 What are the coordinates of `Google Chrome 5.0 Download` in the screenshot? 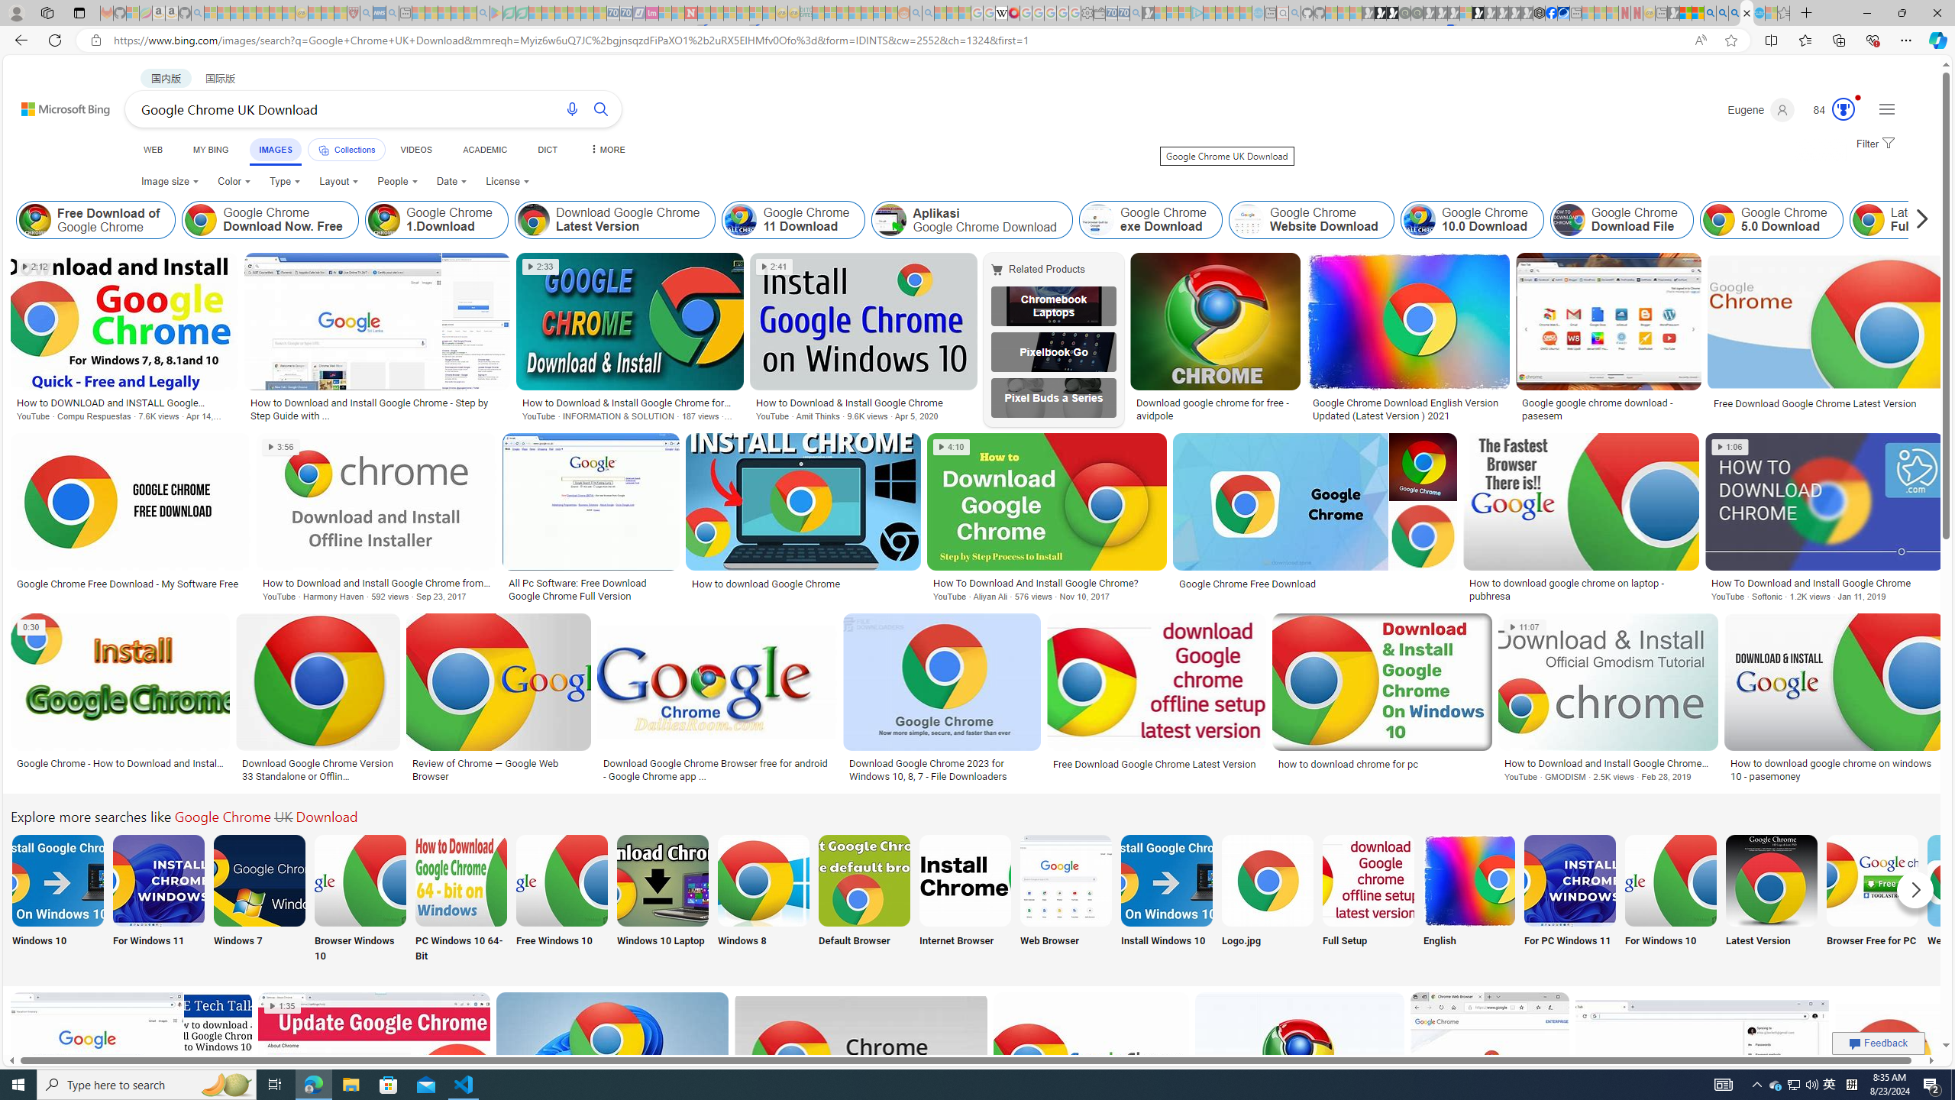 It's located at (1772, 220).